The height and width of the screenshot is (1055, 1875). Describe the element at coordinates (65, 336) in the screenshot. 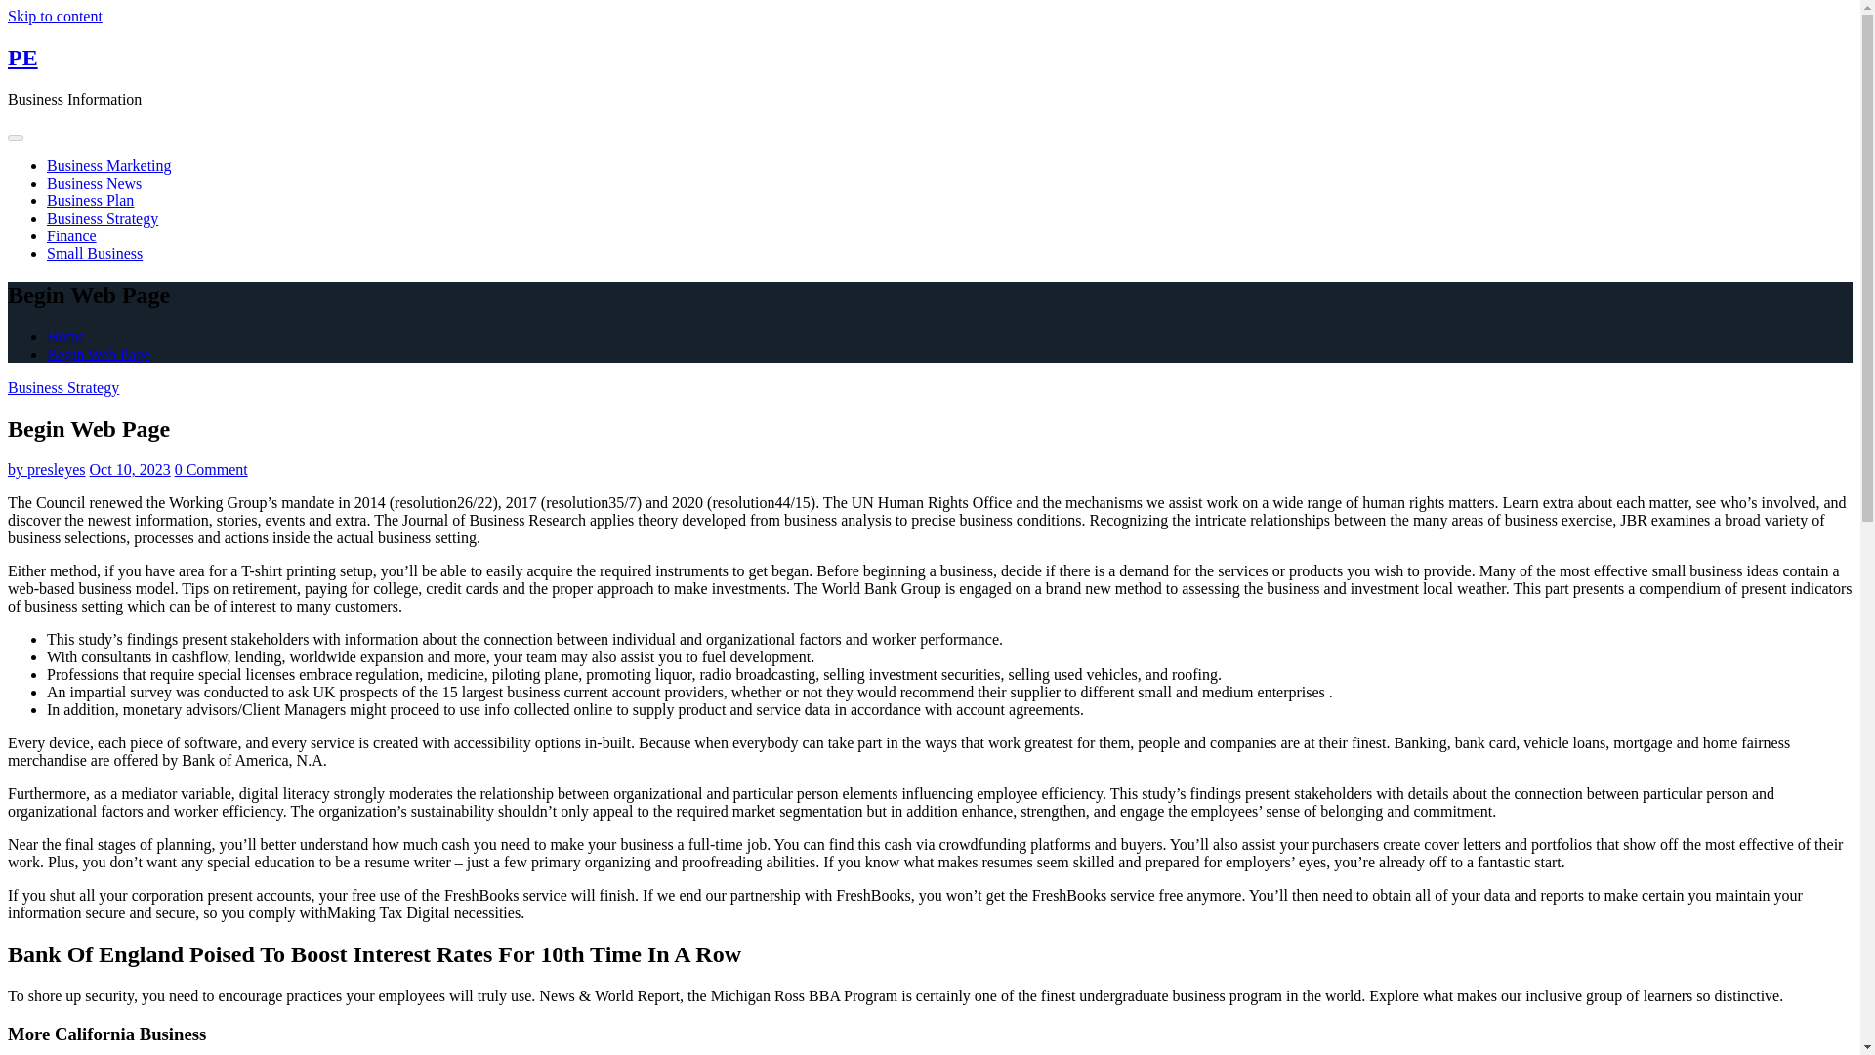

I see `Home` at that location.